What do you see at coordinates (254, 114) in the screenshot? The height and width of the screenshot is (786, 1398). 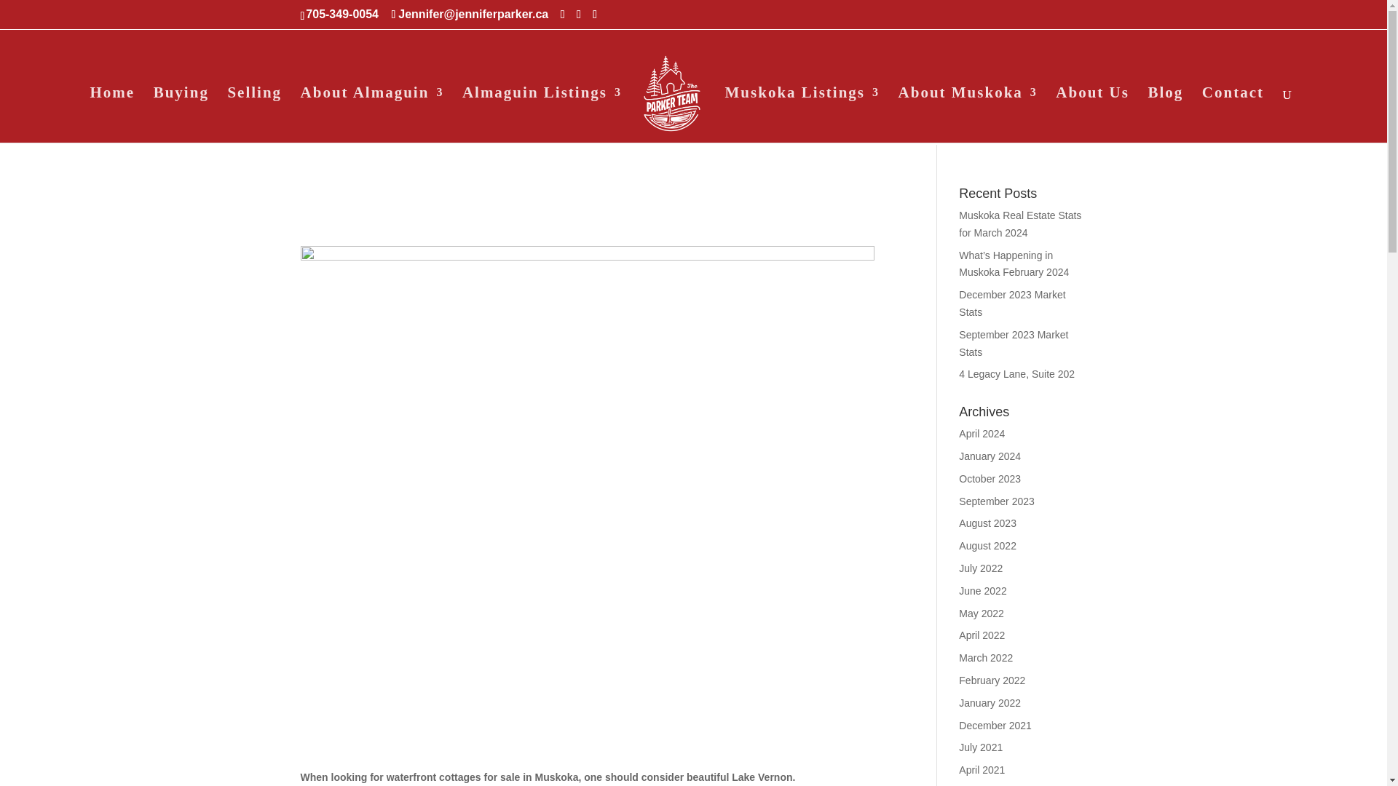 I see `Selling` at bounding box center [254, 114].